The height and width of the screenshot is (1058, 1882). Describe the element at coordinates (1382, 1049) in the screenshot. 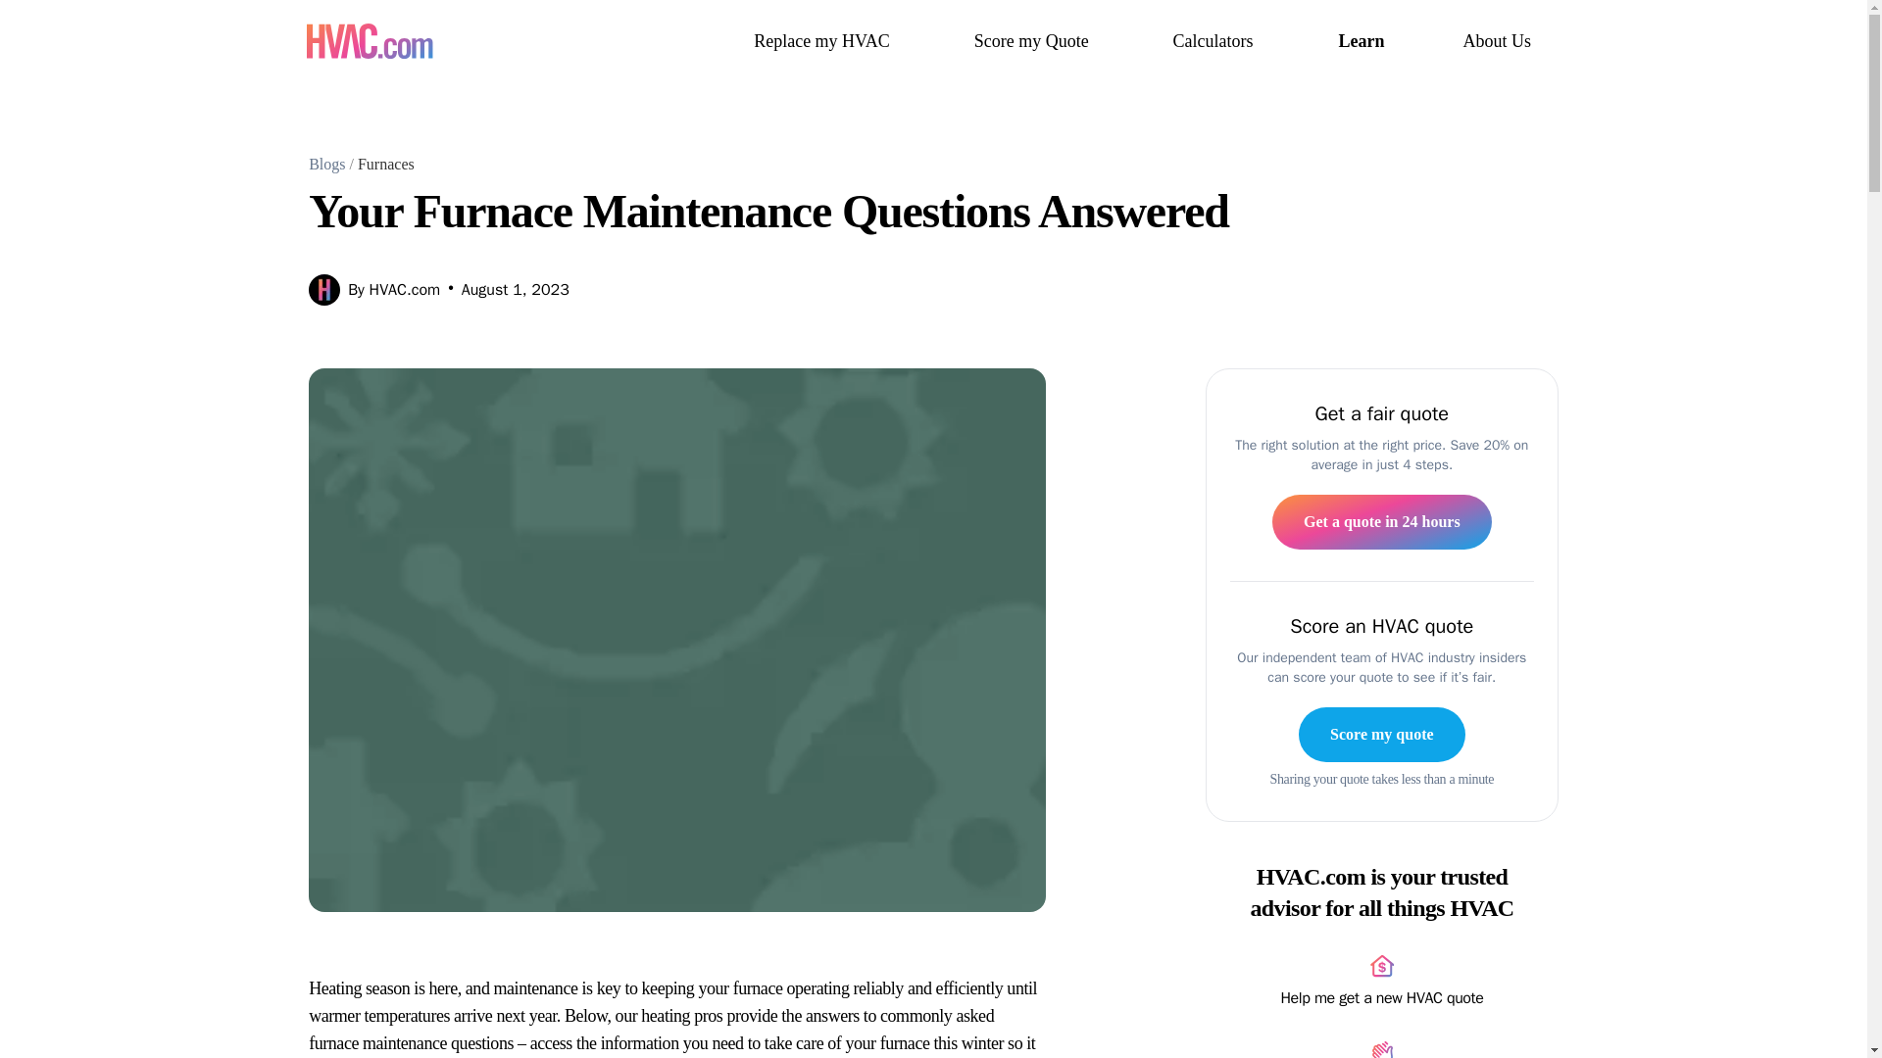

I see `Connect me with a local contractor` at that location.